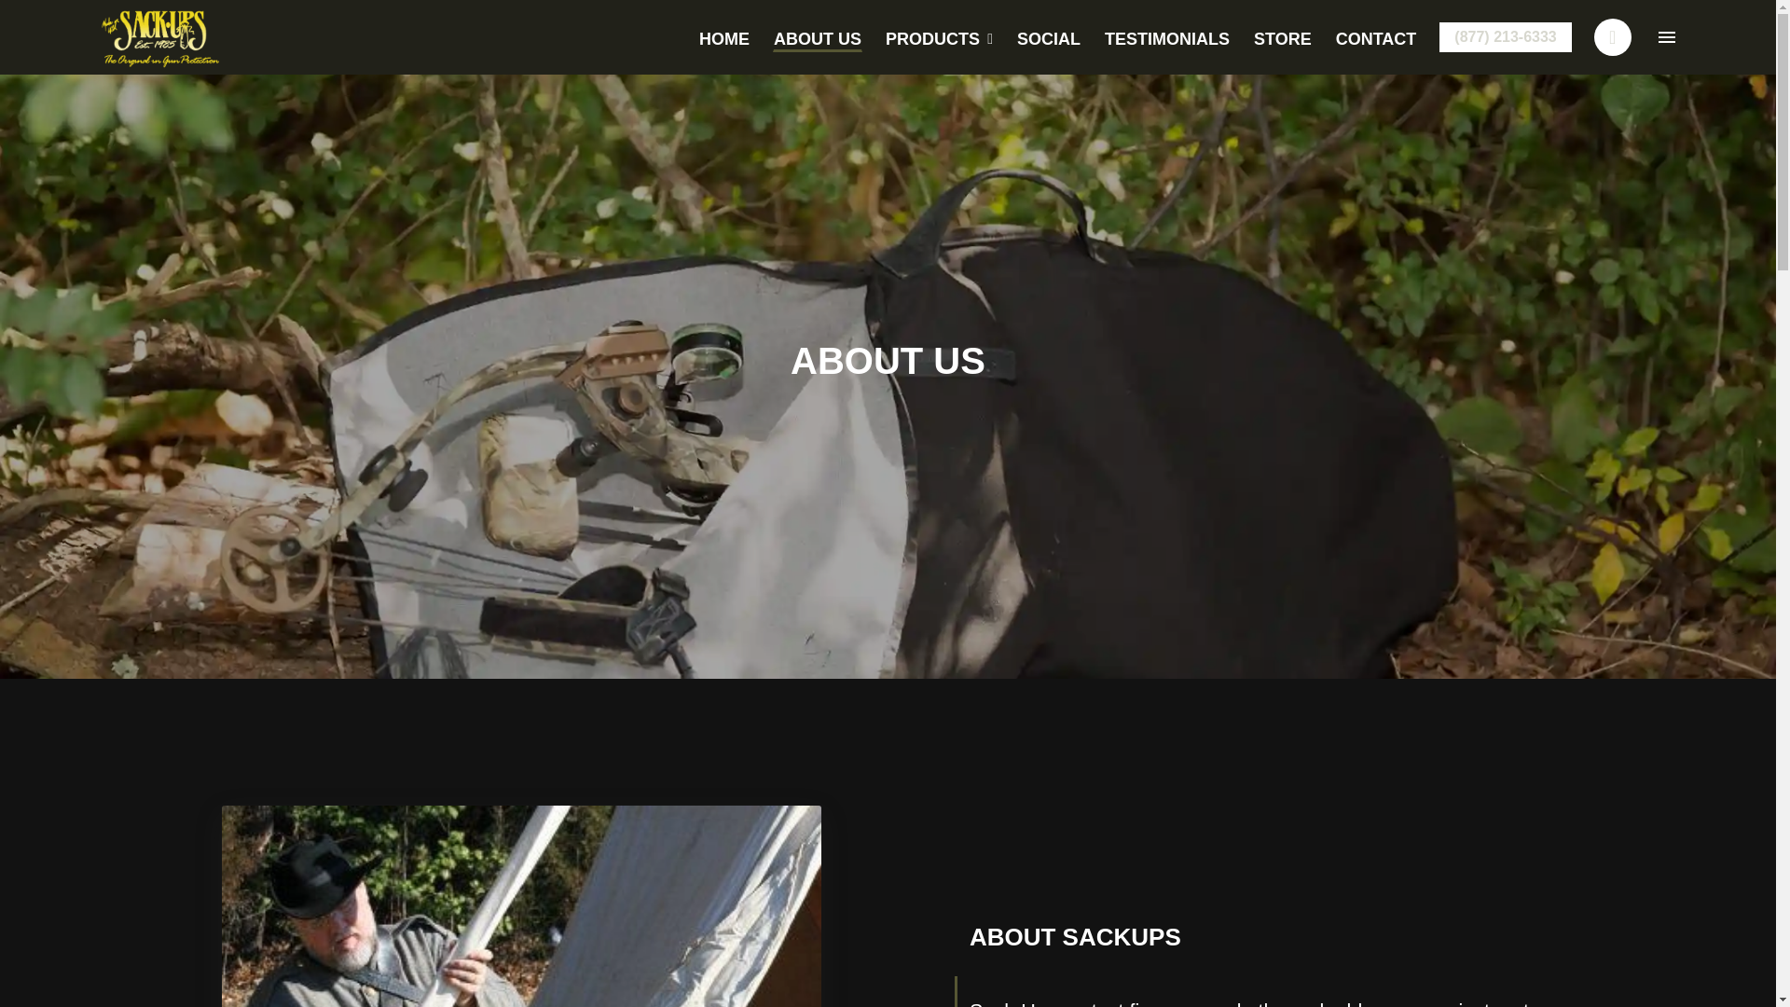 The image size is (1790, 1007). I want to click on ABOUT US, so click(818, 37).